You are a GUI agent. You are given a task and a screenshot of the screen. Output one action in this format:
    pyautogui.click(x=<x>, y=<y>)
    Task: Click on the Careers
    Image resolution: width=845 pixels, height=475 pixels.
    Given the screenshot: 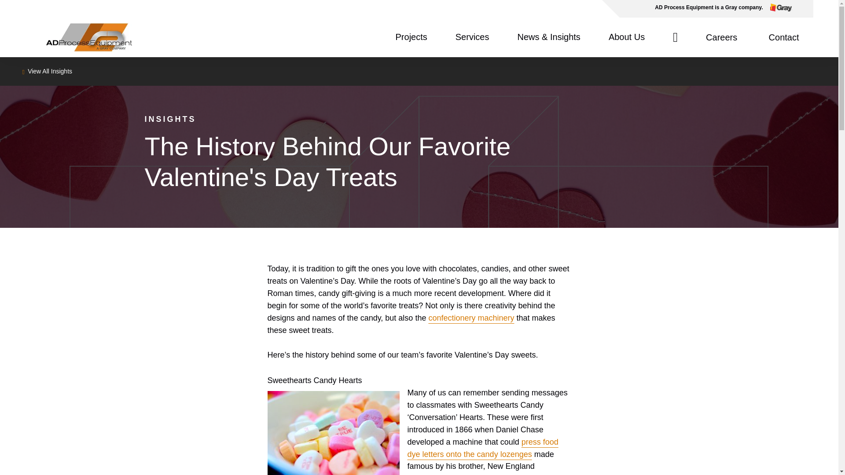 What is the action you would take?
    pyautogui.click(x=723, y=37)
    